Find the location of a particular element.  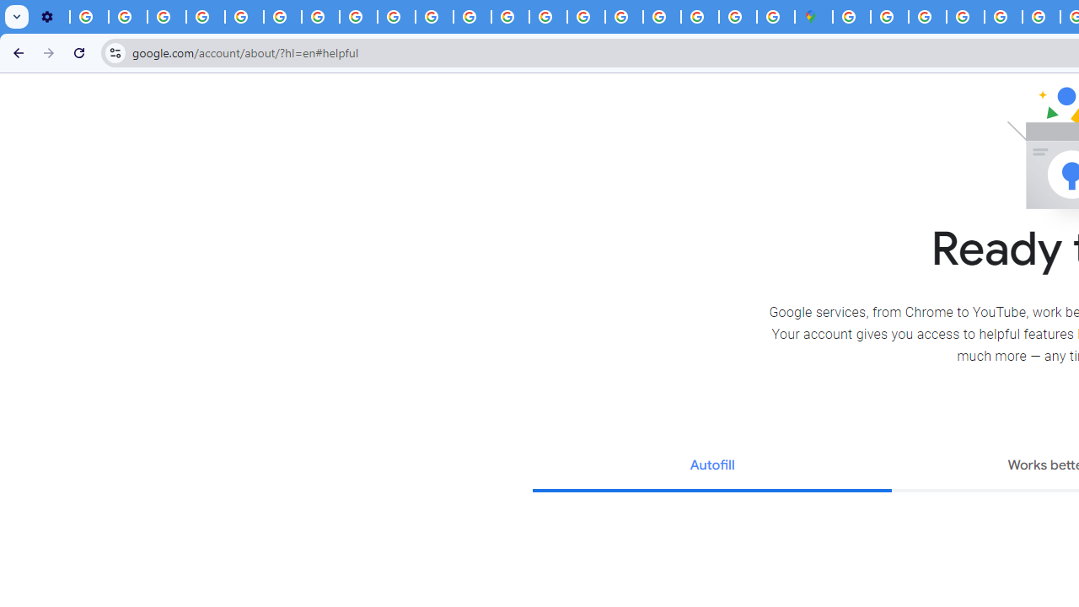

Terms and Conditions is located at coordinates (1003, 17).